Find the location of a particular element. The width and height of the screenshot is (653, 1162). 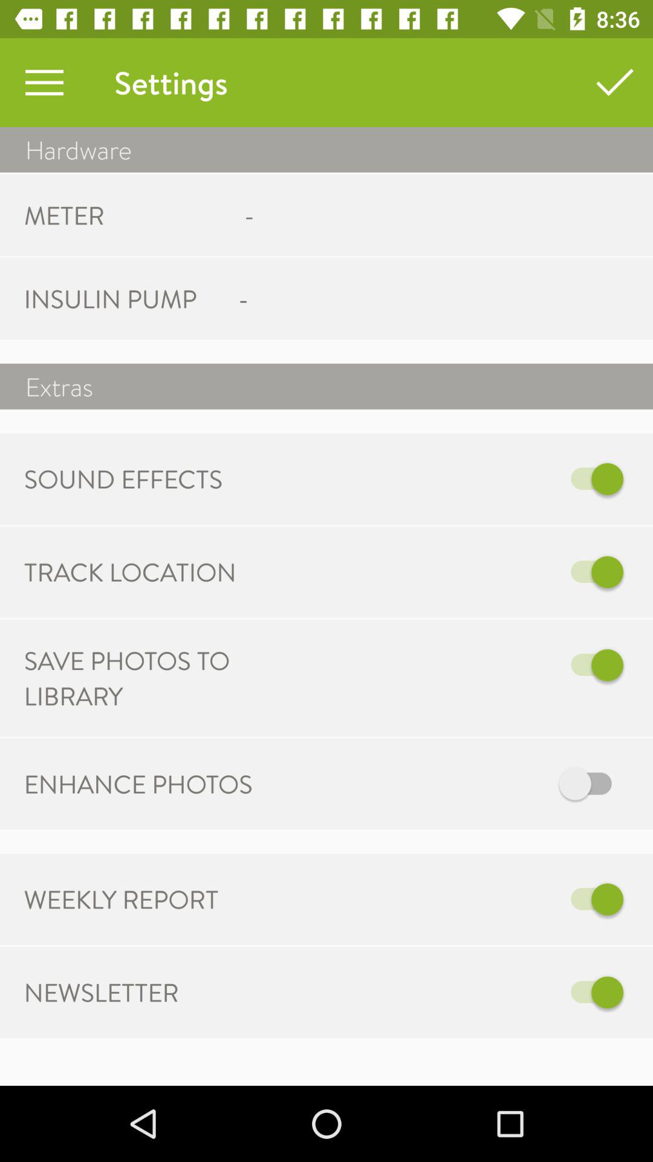

turn off item next to track location is located at coordinates (452, 572).